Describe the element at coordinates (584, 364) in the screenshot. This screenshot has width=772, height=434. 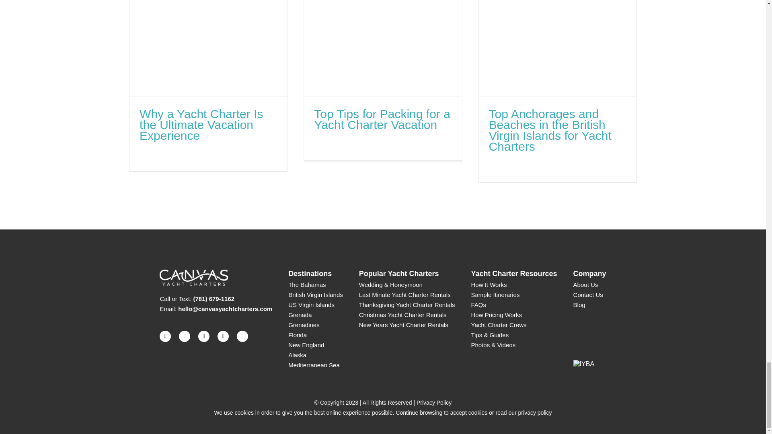
I see `International Yacht Brokers Association` at that location.